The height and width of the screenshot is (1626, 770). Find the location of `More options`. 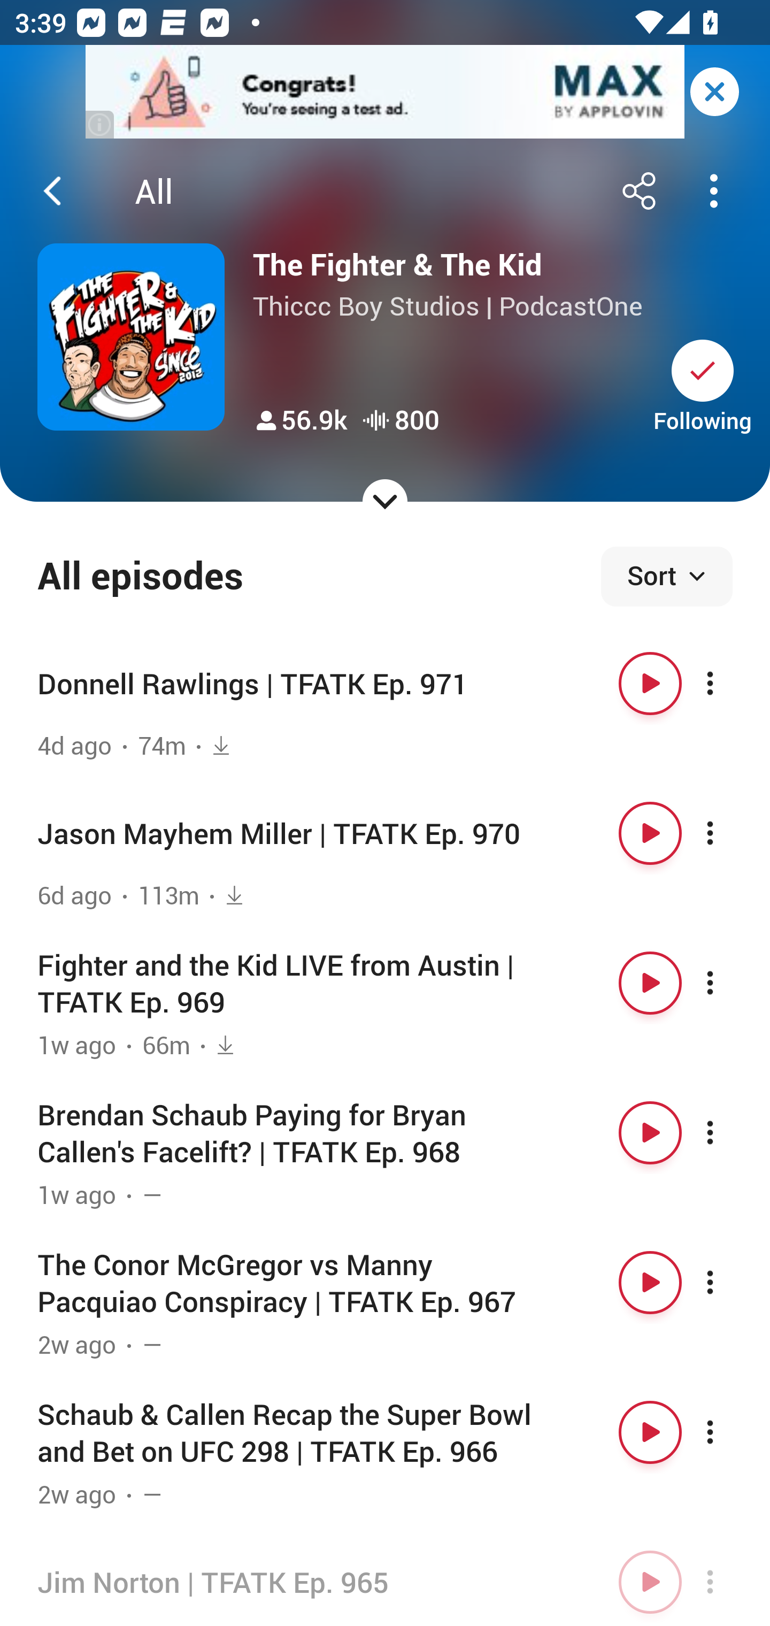

More options is located at coordinates (728, 684).